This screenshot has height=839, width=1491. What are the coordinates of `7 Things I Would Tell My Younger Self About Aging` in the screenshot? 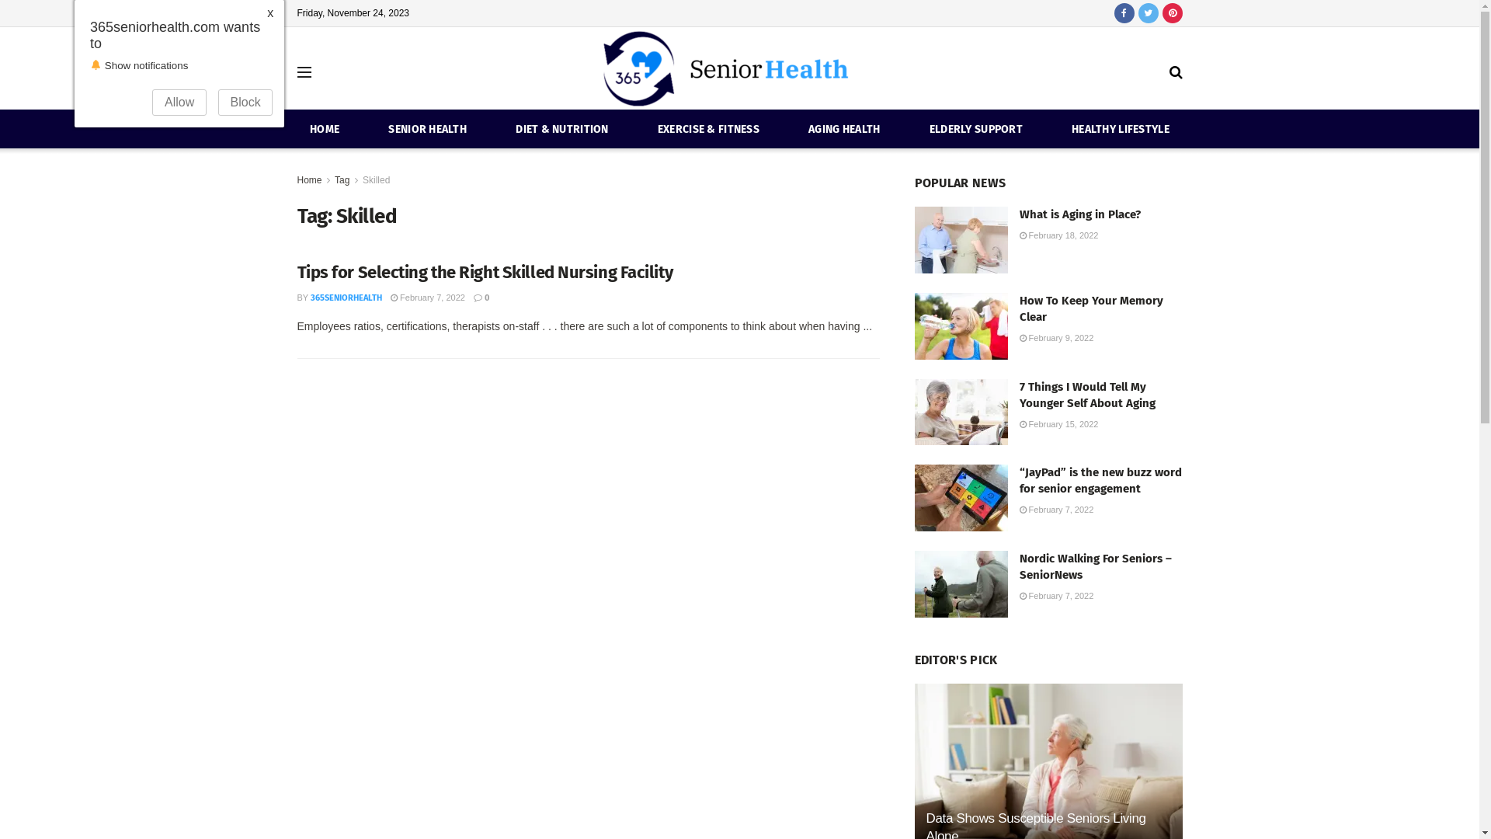 It's located at (1087, 395).